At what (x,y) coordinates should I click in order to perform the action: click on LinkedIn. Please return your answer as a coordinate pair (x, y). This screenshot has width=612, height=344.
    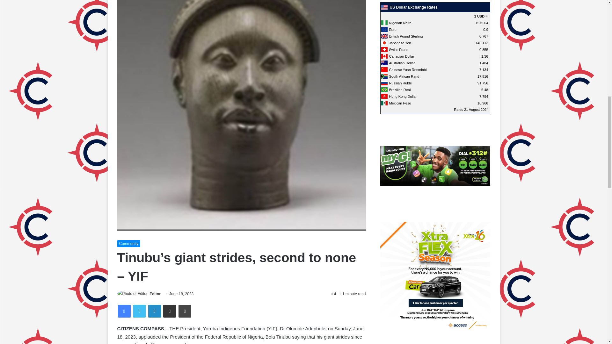
    Looking at the image, I should click on (154, 311).